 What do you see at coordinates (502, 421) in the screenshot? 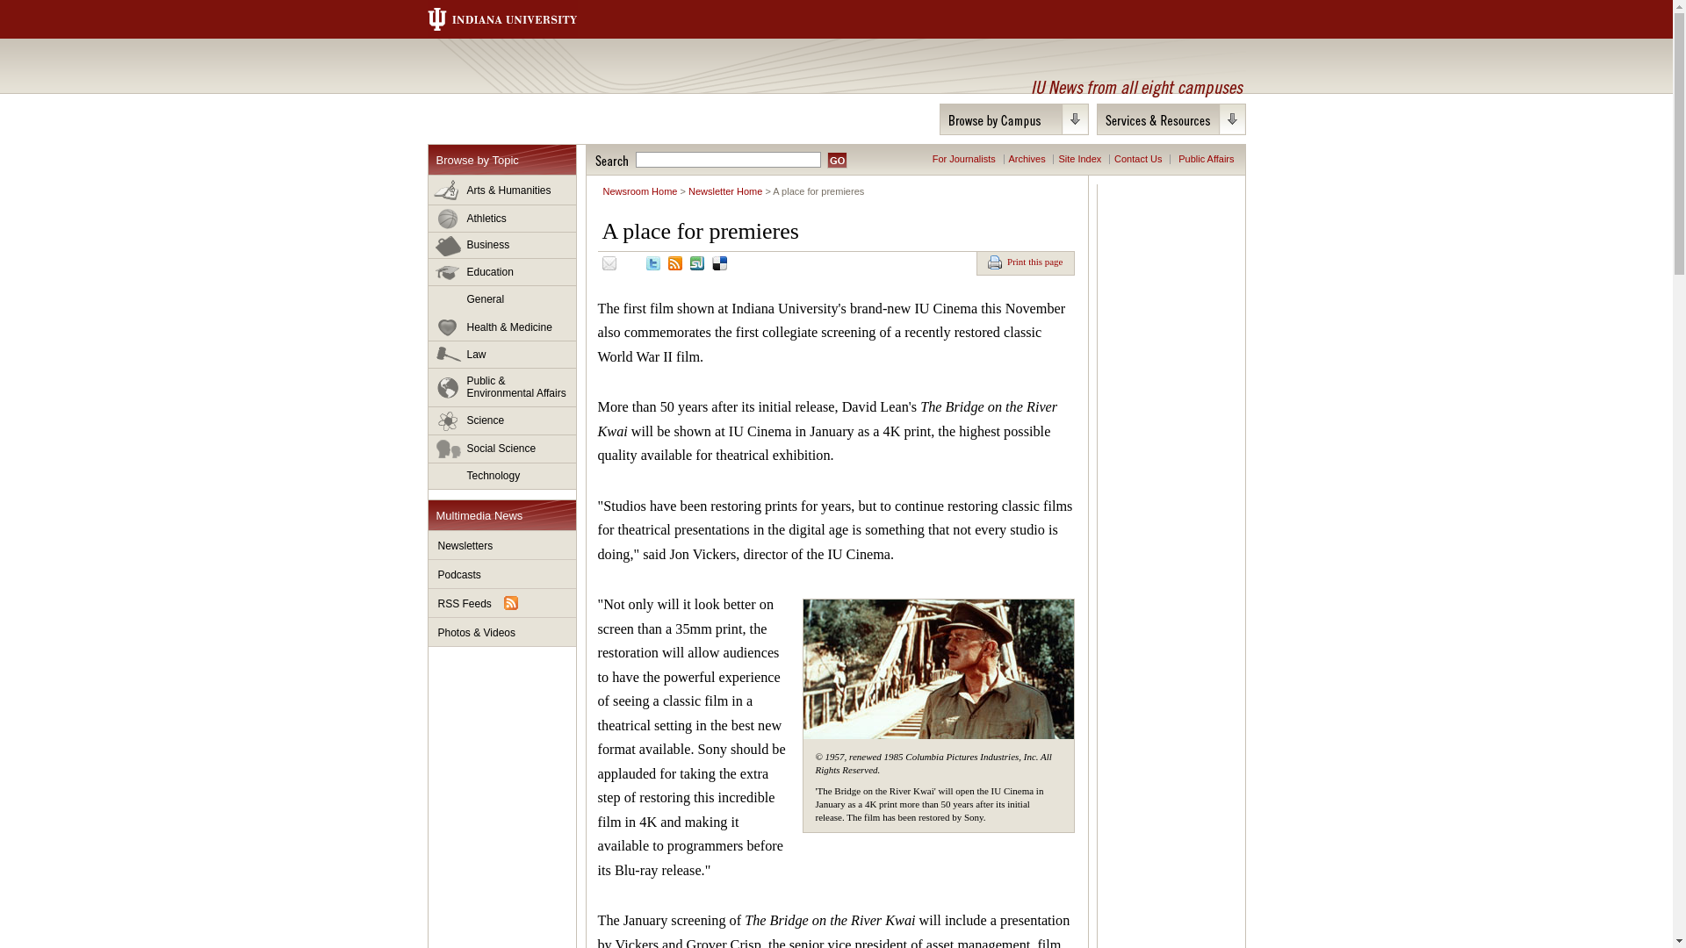
I see `Science` at bounding box center [502, 421].